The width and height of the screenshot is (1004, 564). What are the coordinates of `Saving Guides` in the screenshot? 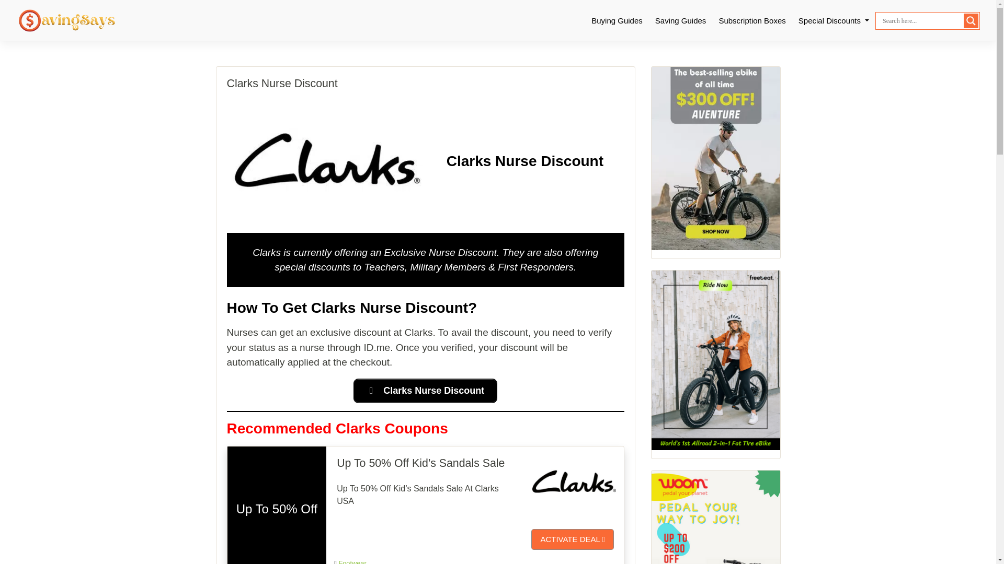 It's located at (681, 21).